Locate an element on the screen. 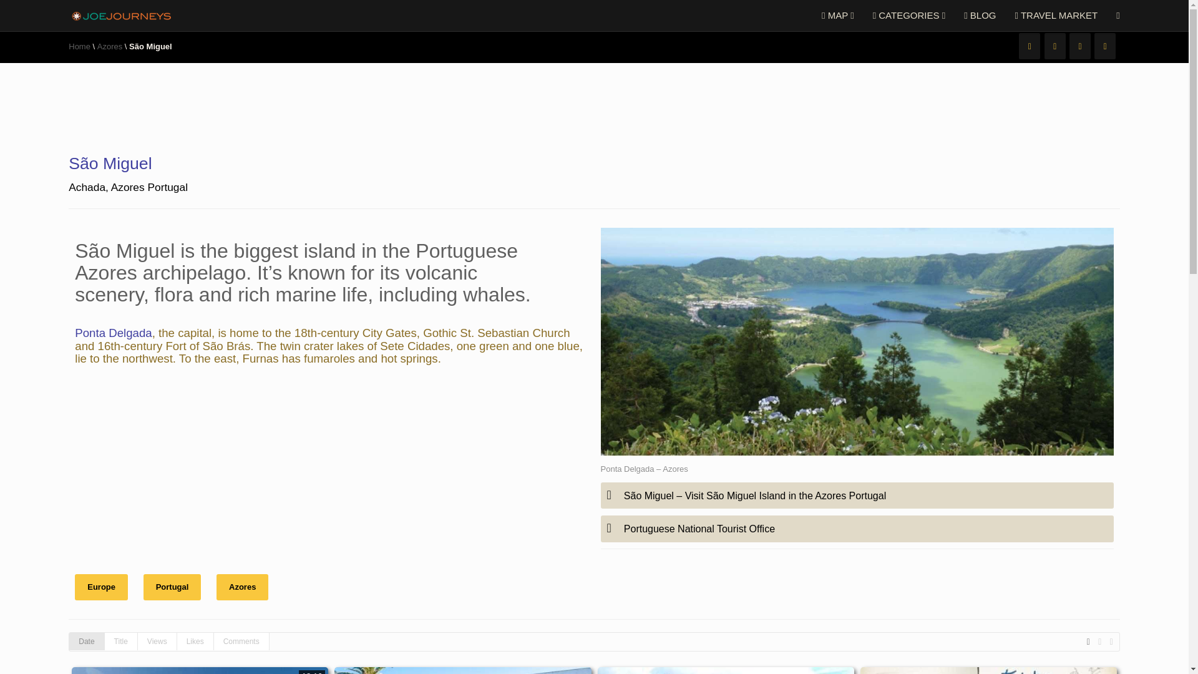  TRAVEL MARKET is located at coordinates (1056, 15).